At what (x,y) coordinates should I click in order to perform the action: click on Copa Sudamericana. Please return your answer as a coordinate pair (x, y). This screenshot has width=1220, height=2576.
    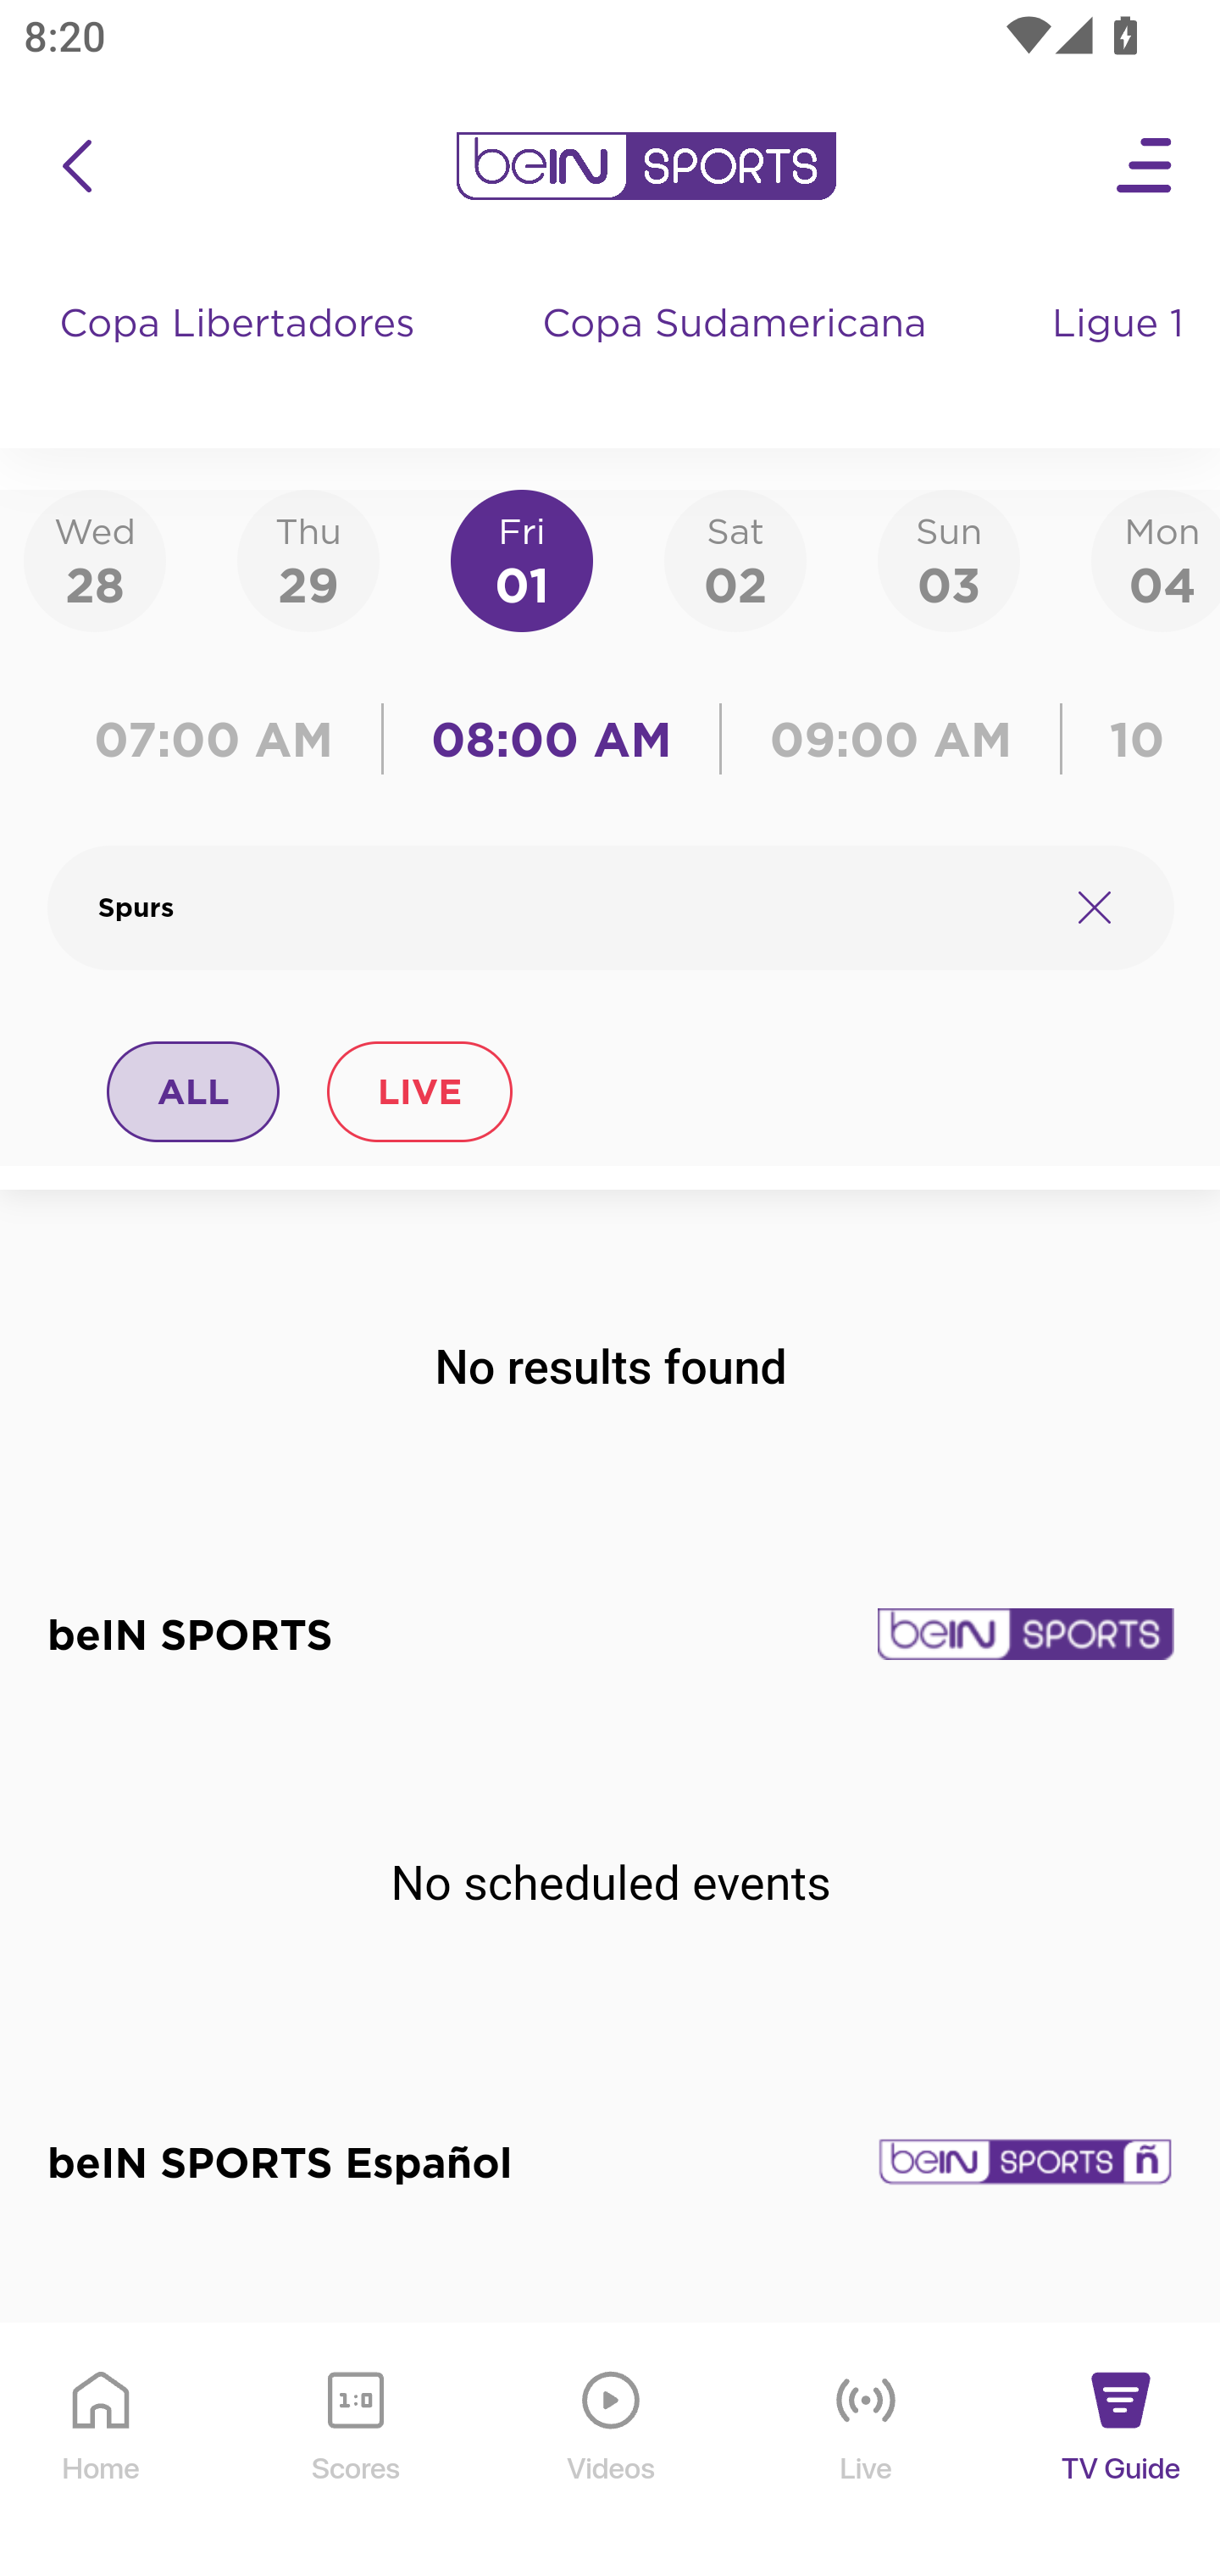
    Looking at the image, I should click on (737, 356).